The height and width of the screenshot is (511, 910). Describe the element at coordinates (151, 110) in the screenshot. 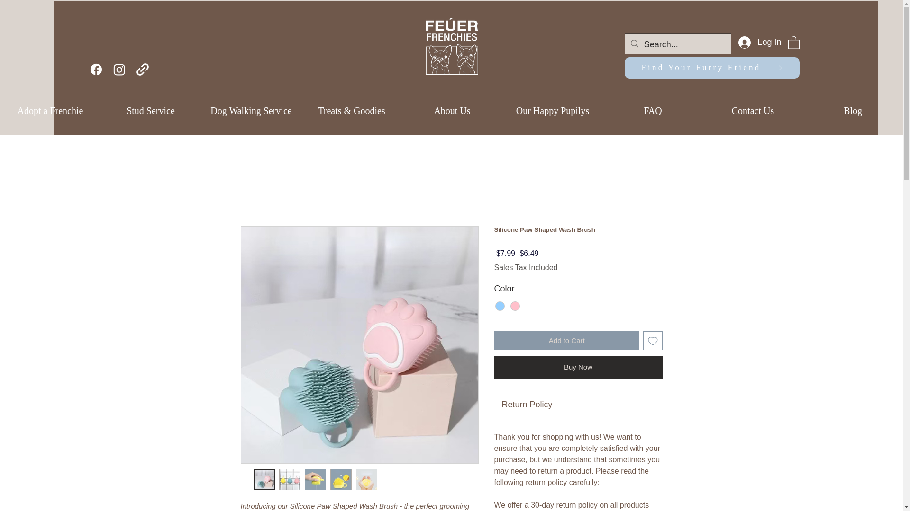

I see `Stud Service` at that location.